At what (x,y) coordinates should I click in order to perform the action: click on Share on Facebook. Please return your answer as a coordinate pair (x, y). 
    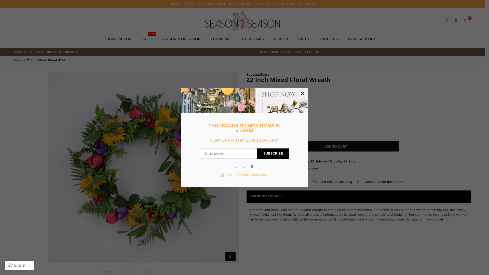
    Looking at the image, I should click on (118, 272).